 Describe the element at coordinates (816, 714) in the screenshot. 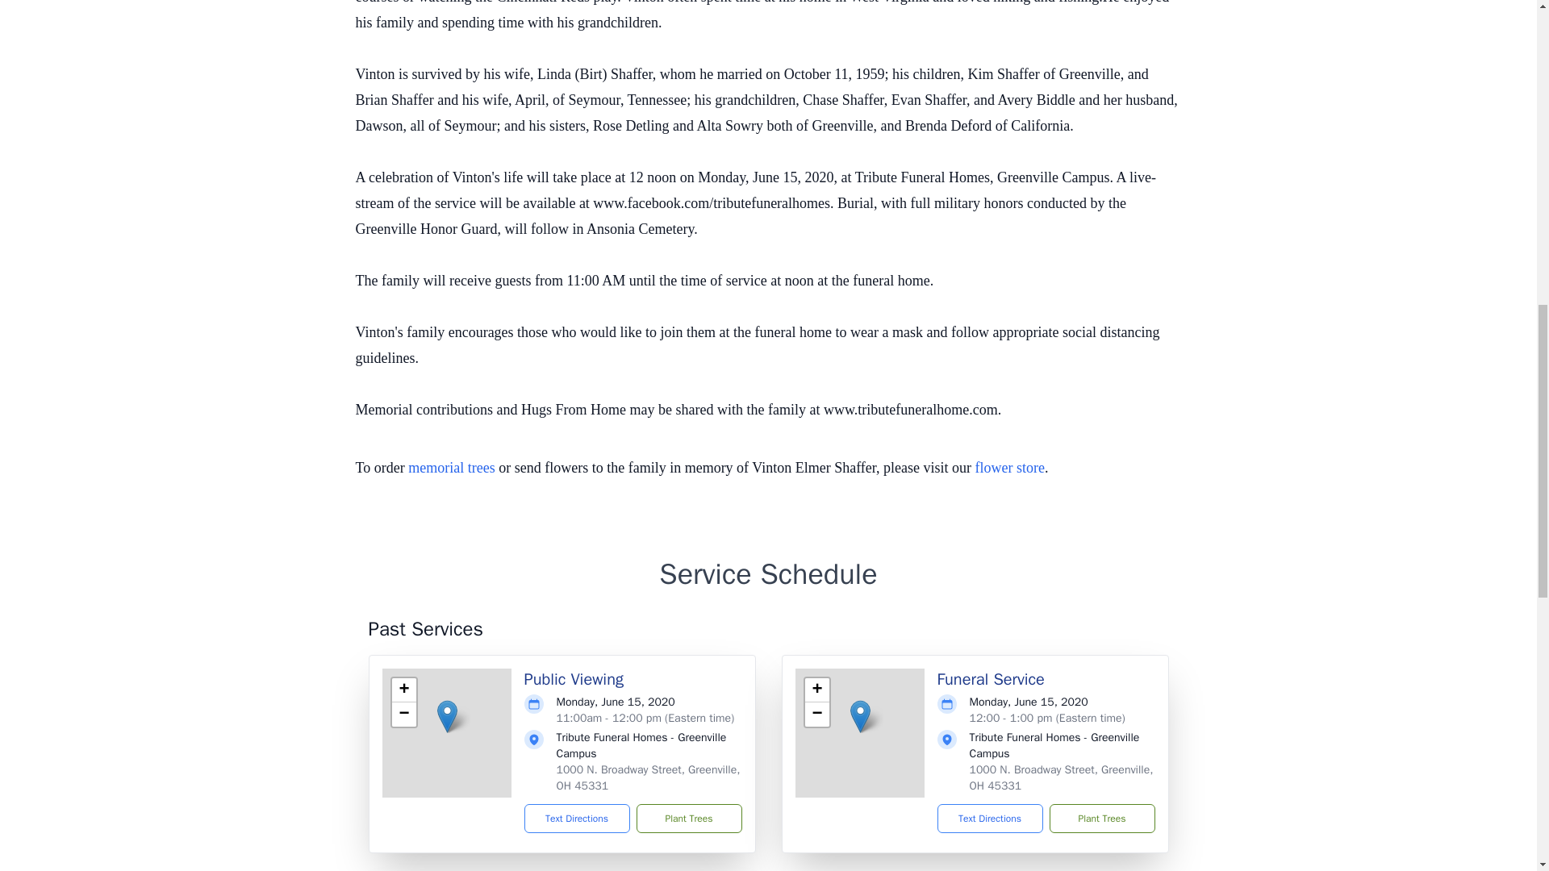

I see `Zoom out` at that location.